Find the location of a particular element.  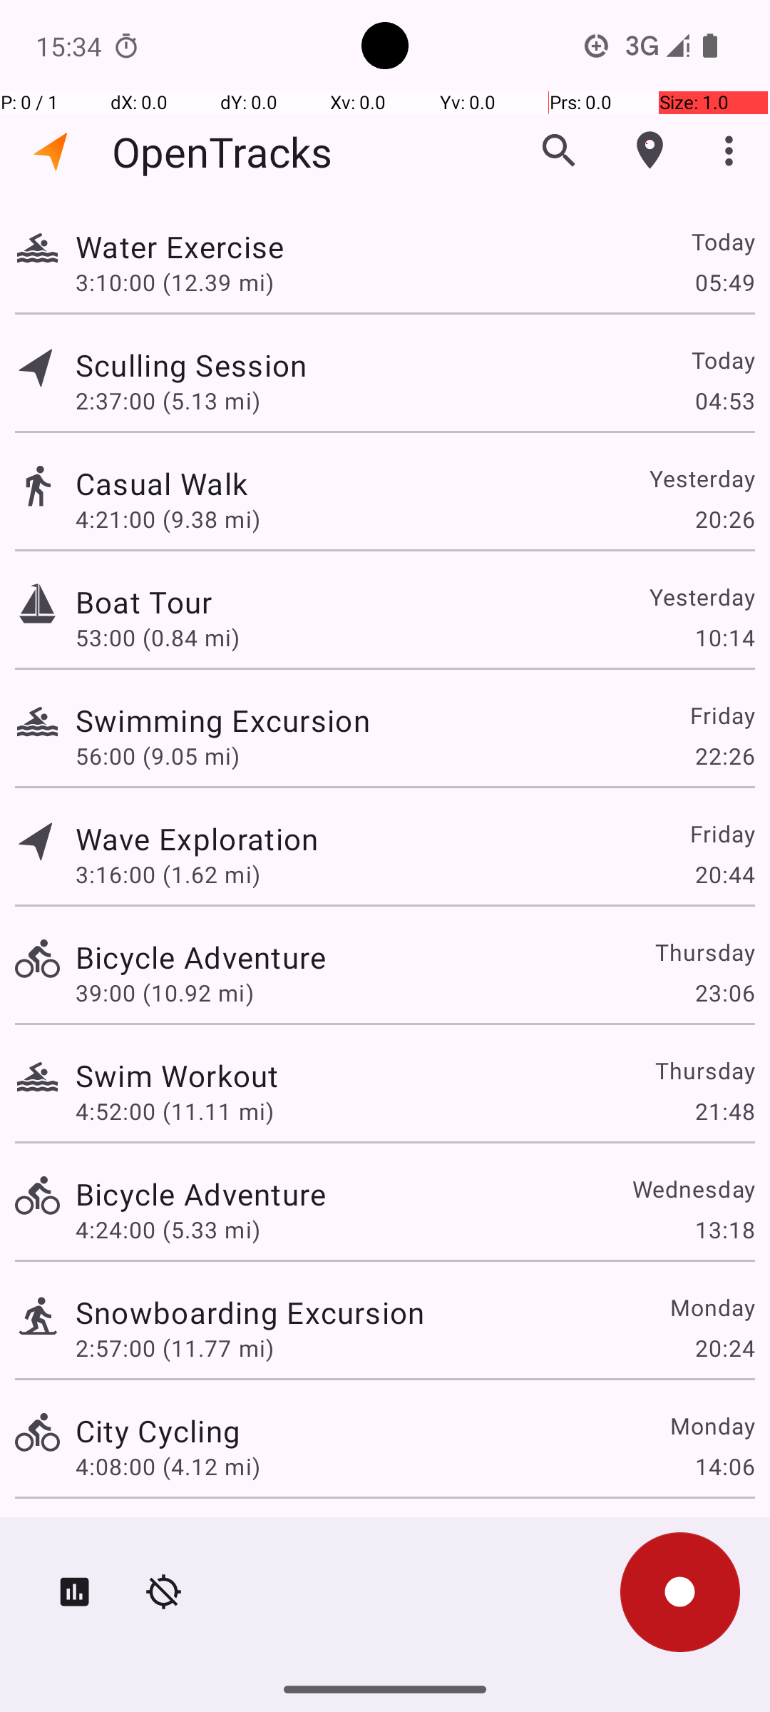

13:18 is located at coordinates (724, 1229).